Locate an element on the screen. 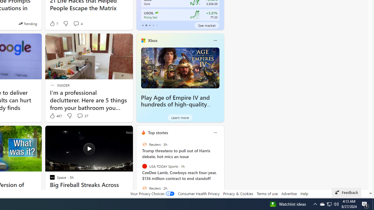 Image resolution: width=374 pixels, height=210 pixels. View comments 4 Comment is located at coordinates (78, 23).